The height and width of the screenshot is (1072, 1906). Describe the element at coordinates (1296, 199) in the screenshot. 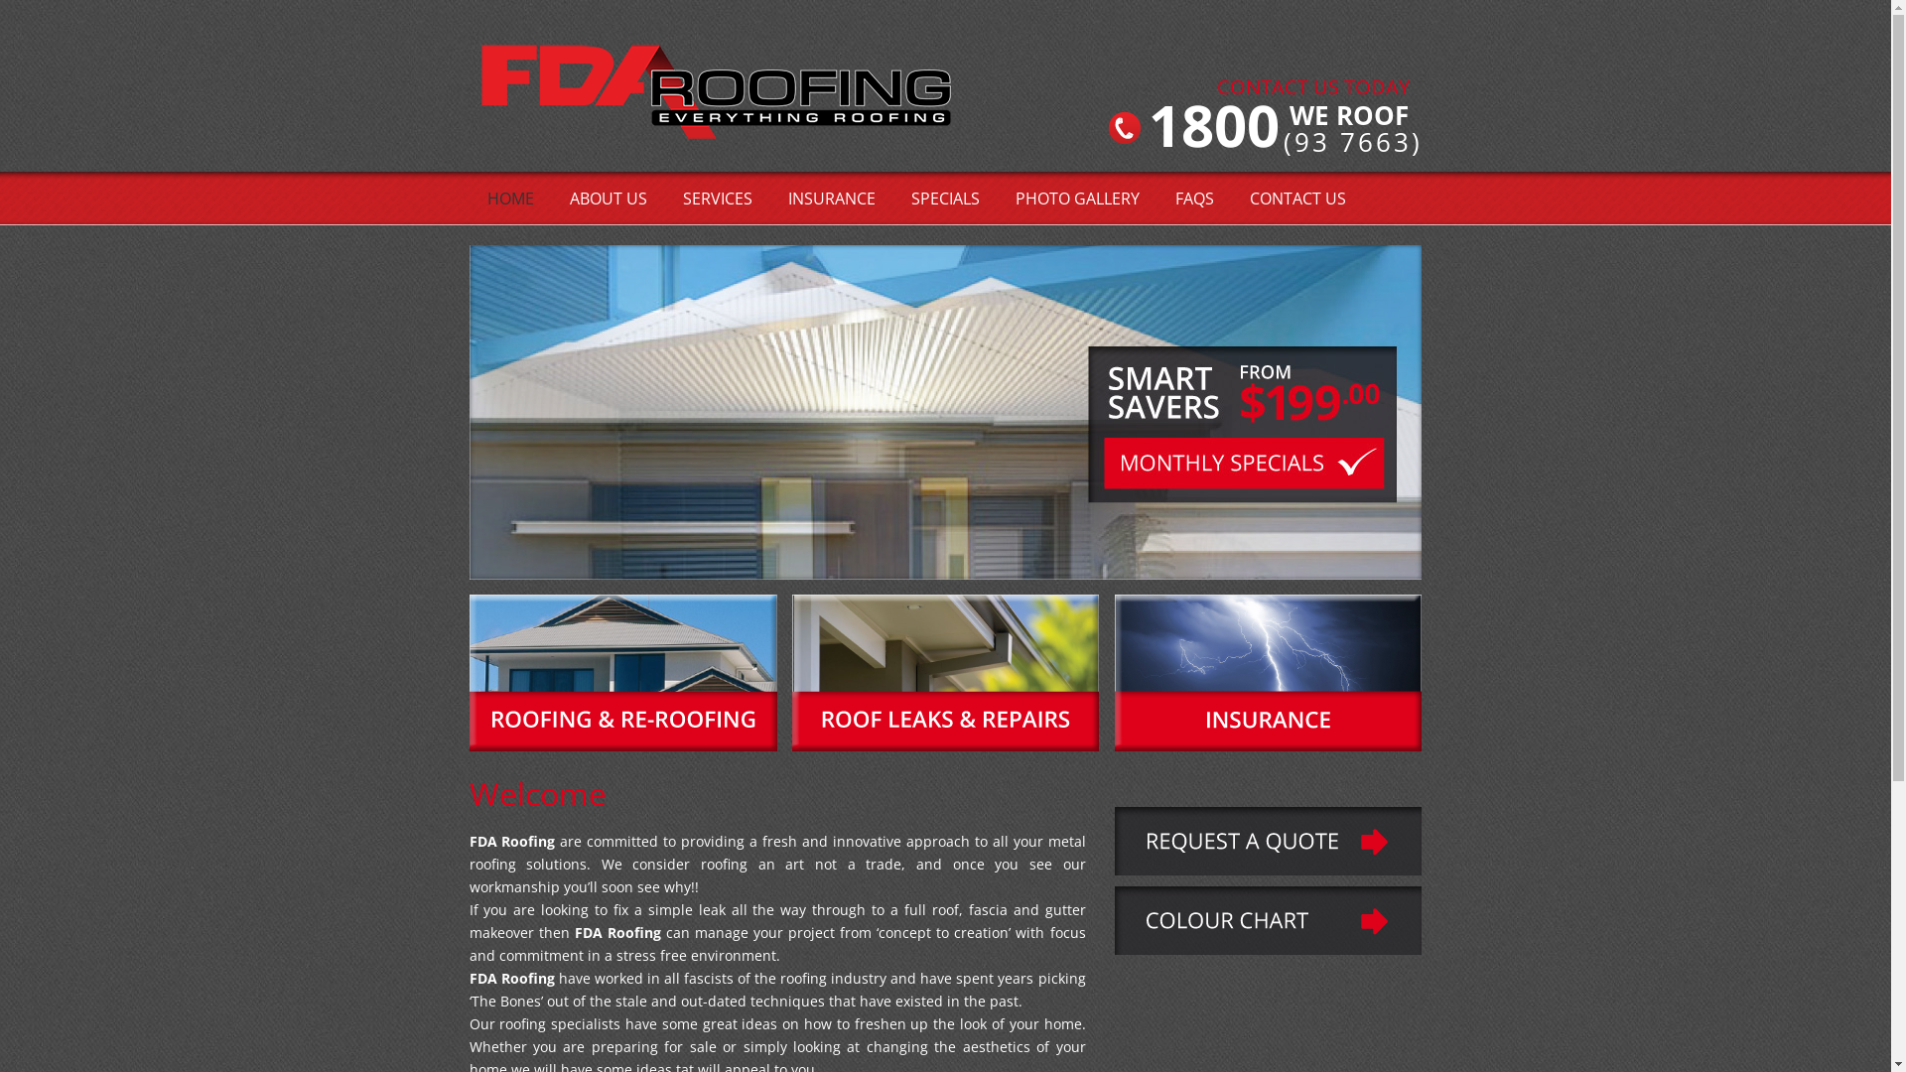

I see `CONTACT US` at that location.